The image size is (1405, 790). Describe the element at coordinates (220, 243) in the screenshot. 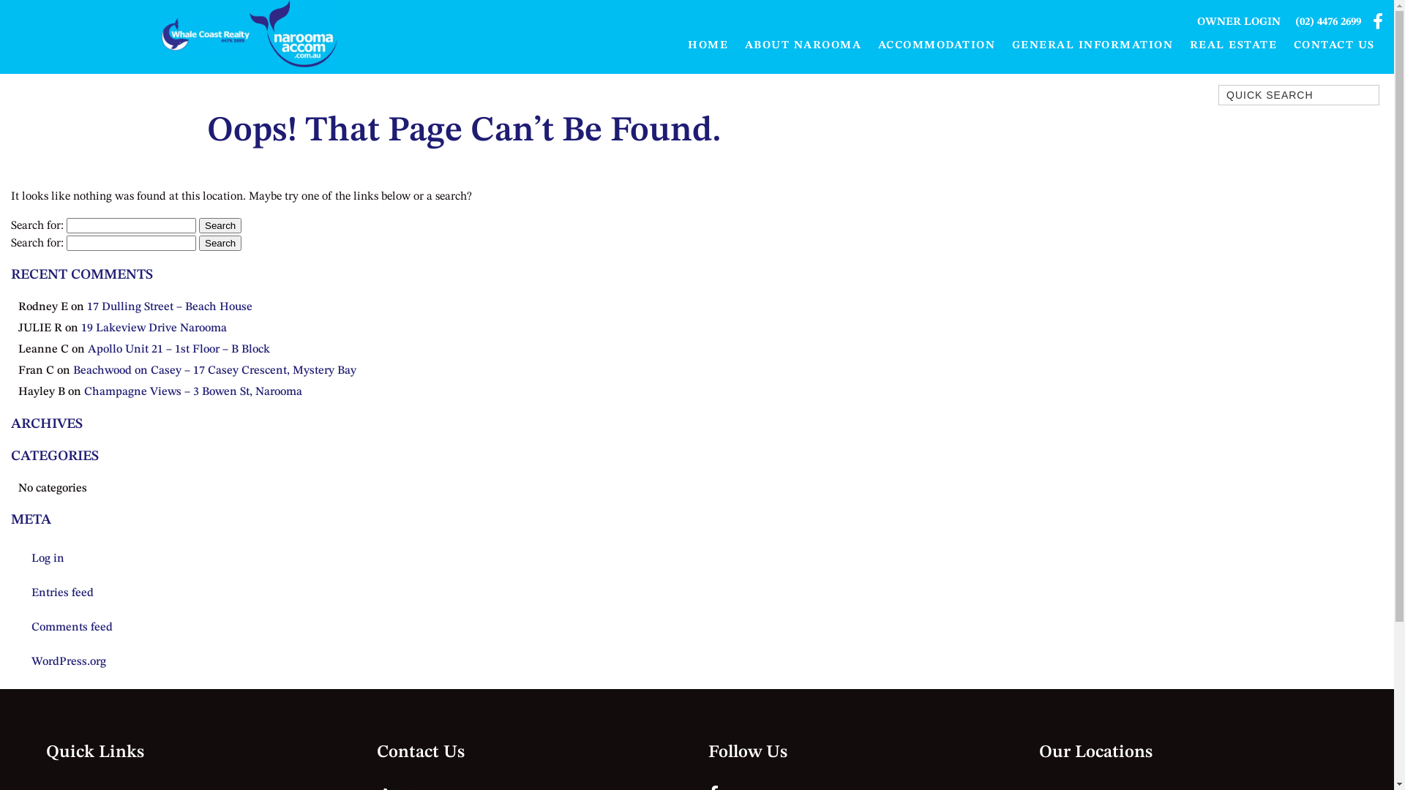

I see `Search` at that location.